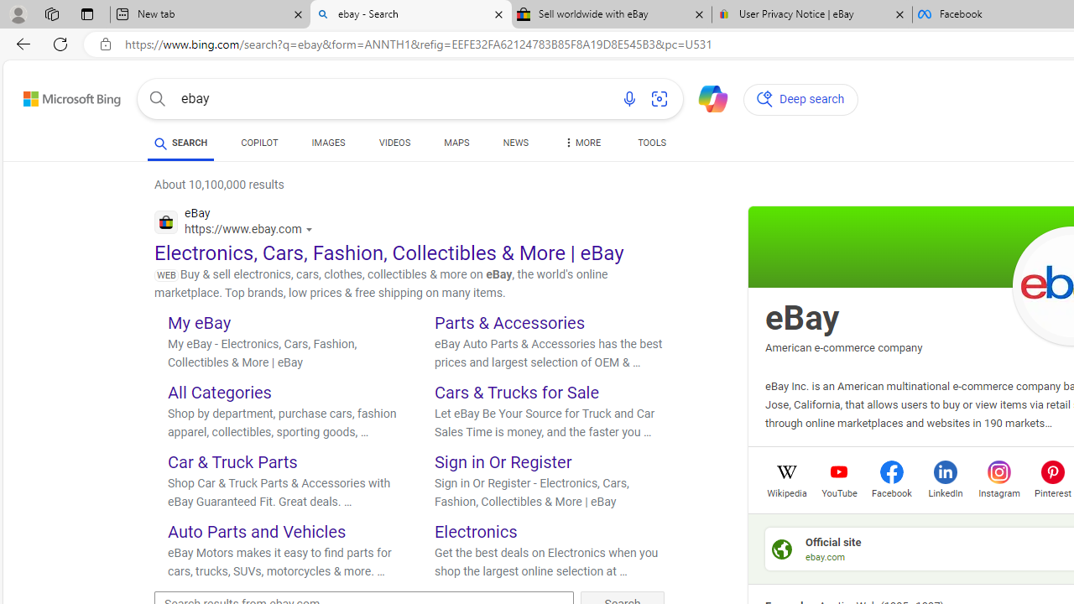  What do you see at coordinates (517, 393) in the screenshot?
I see `Cars & Trucks for Sale` at bounding box center [517, 393].